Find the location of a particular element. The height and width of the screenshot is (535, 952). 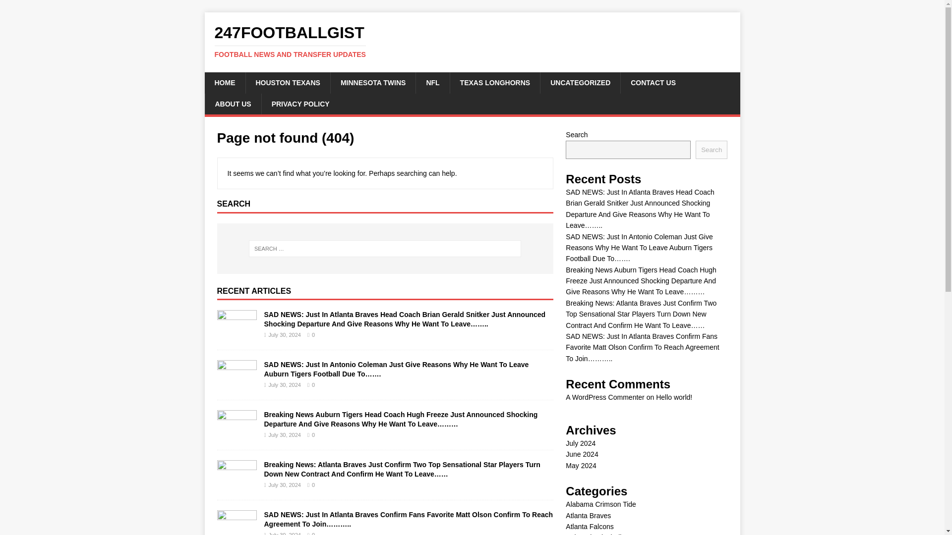

247footballgist is located at coordinates (472, 41).